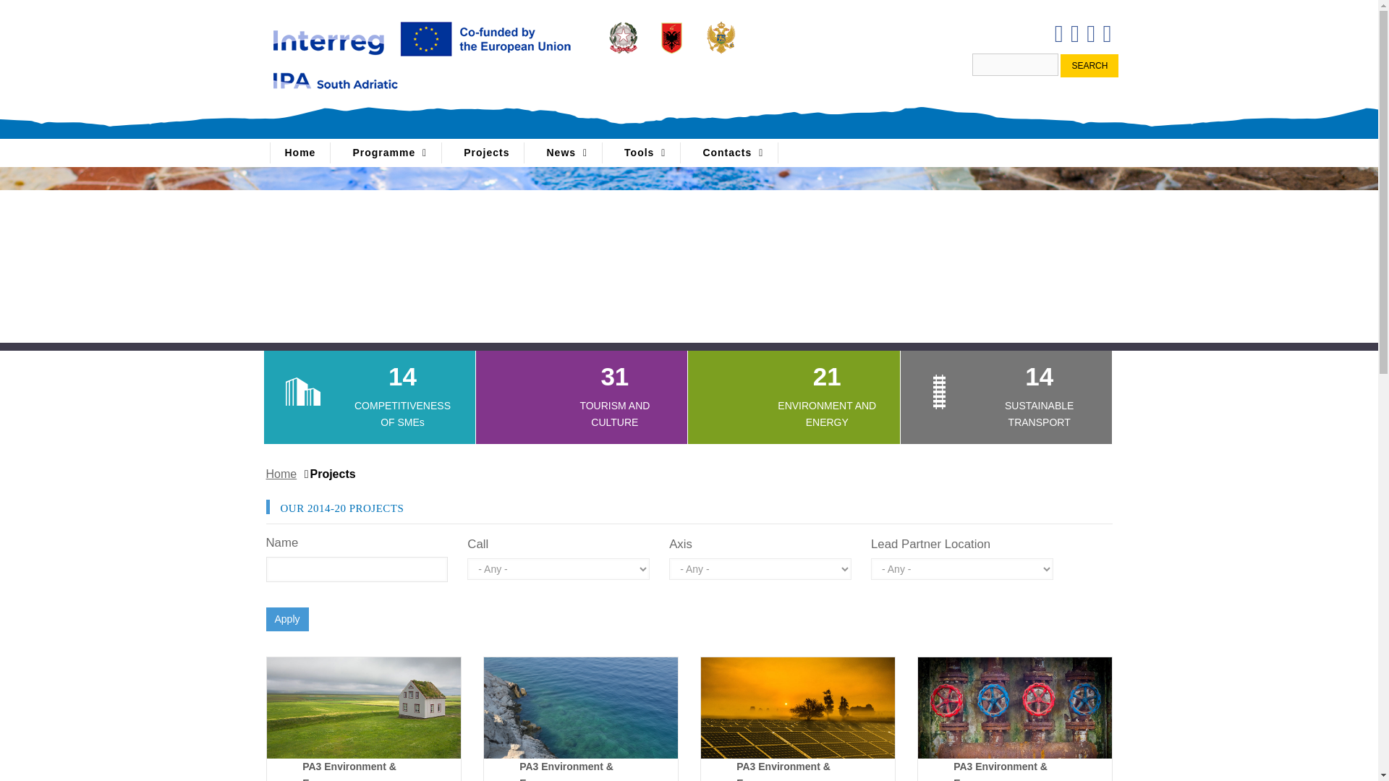  What do you see at coordinates (422, 52) in the screenshot?
I see `Return Interreg Principal Page` at bounding box center [422, 52].